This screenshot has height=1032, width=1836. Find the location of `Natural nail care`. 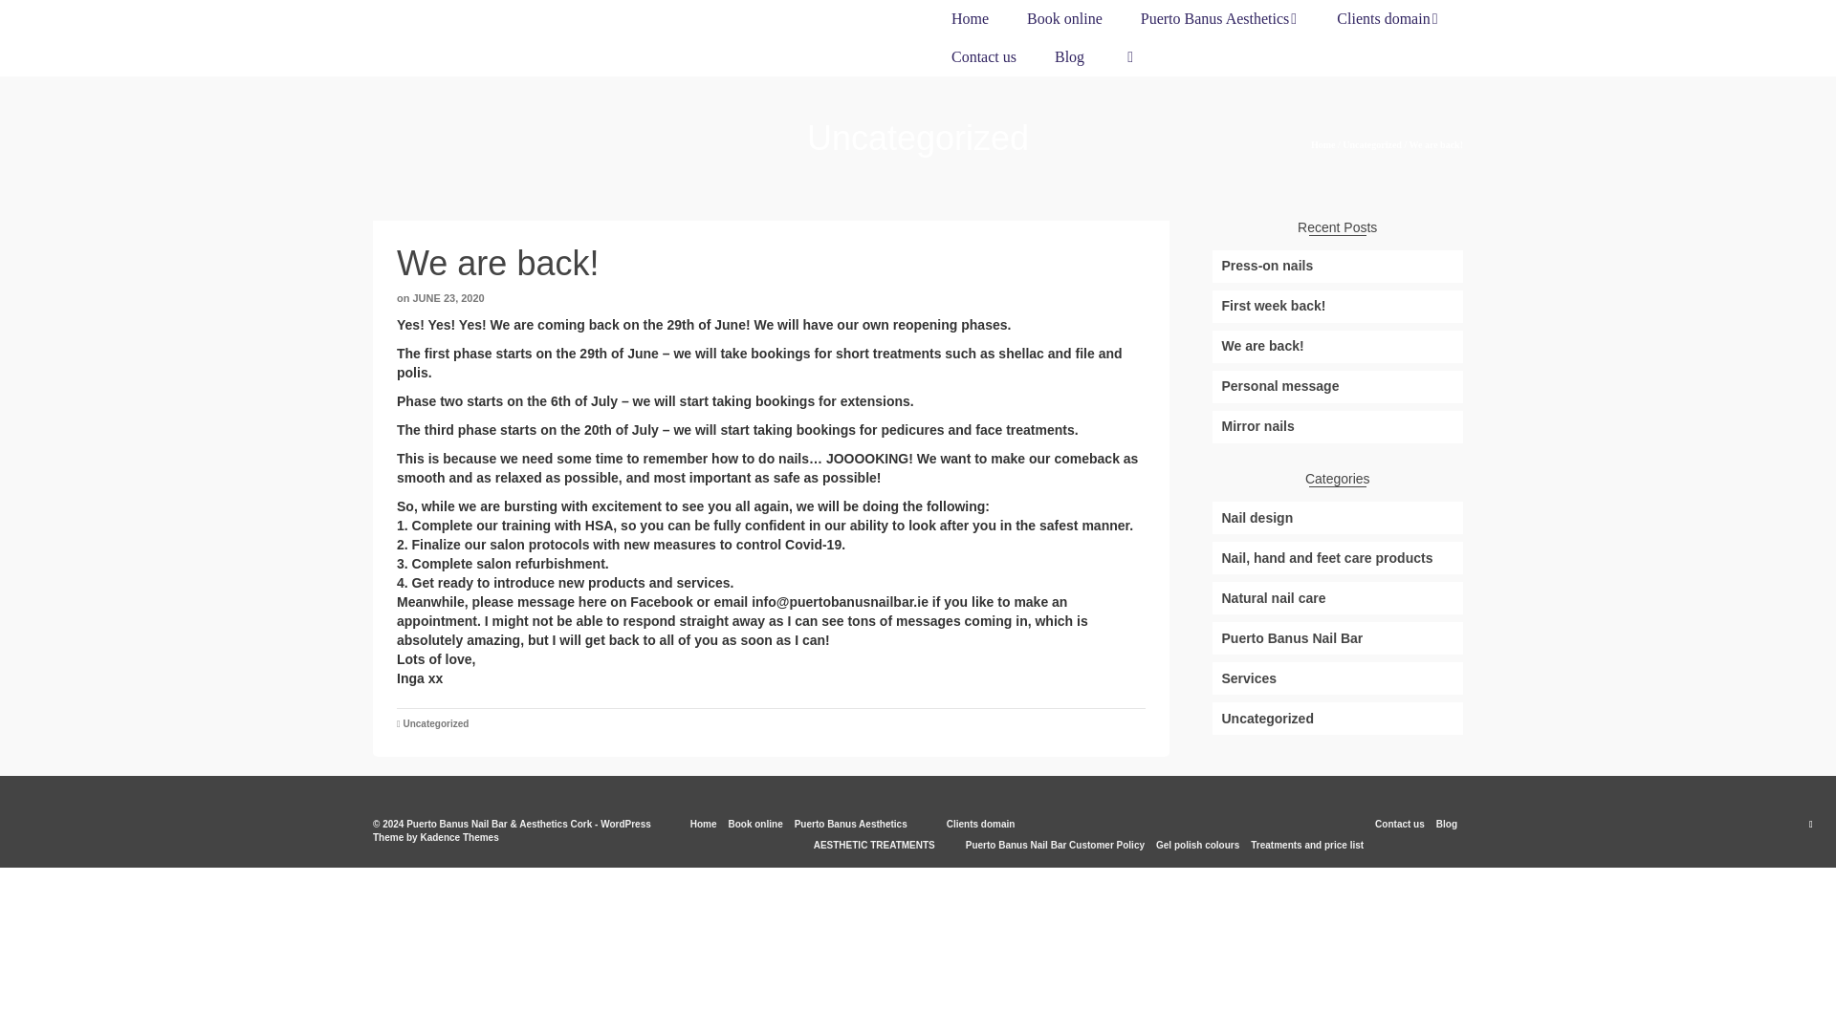

Natural nail care is located at coordinates (1337, 598).